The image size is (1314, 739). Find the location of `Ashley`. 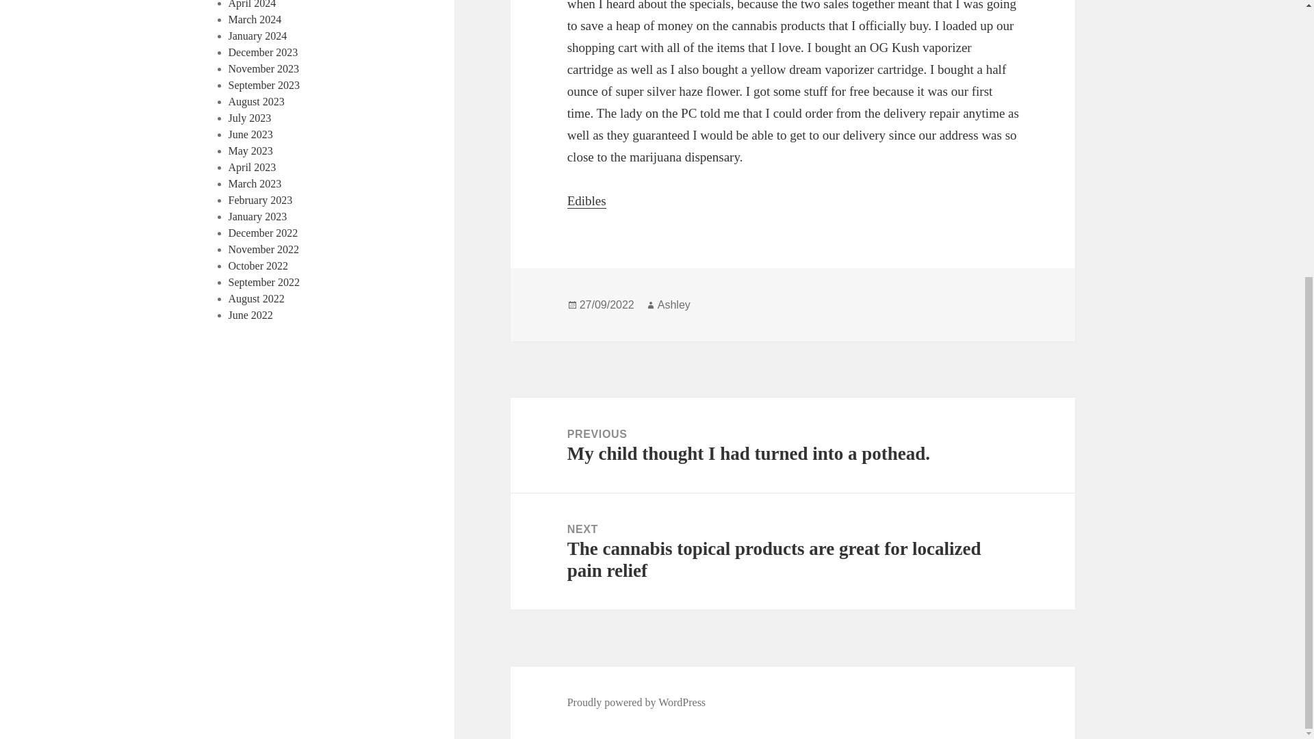

Ashley is located at coordinates (674, 305).